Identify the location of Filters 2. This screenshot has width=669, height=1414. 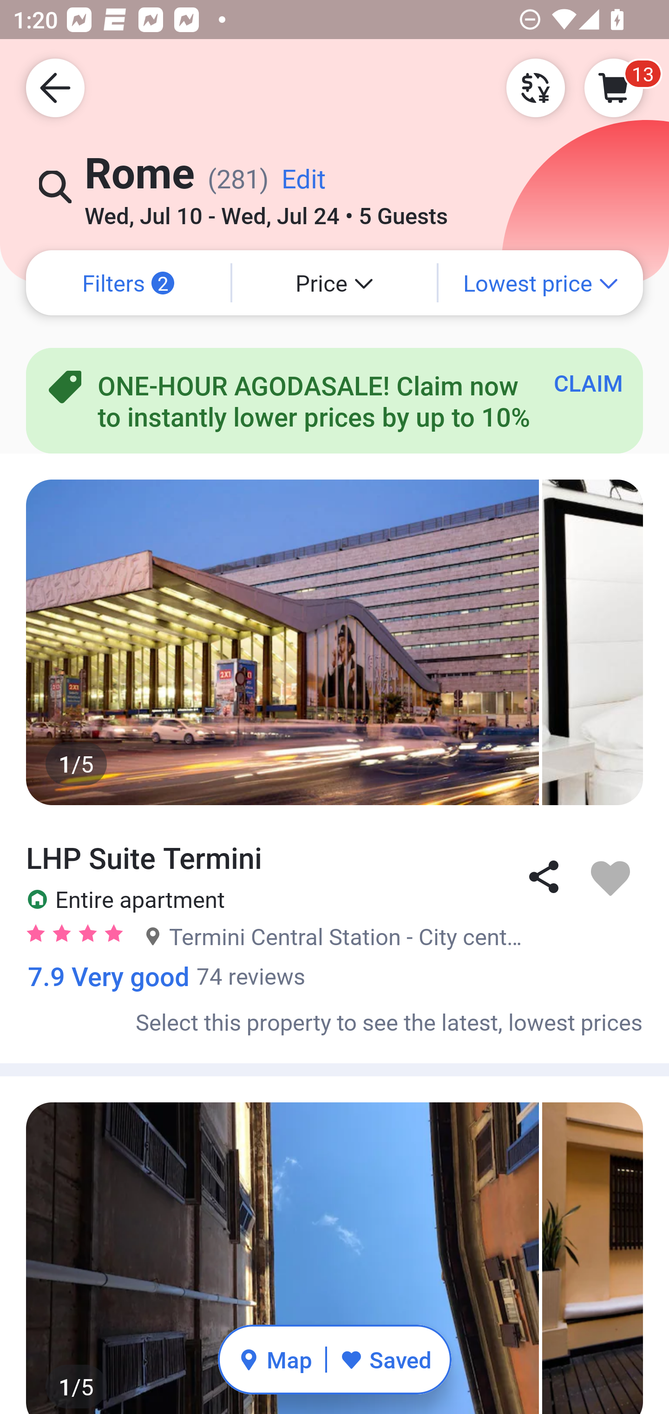
(128, 283).